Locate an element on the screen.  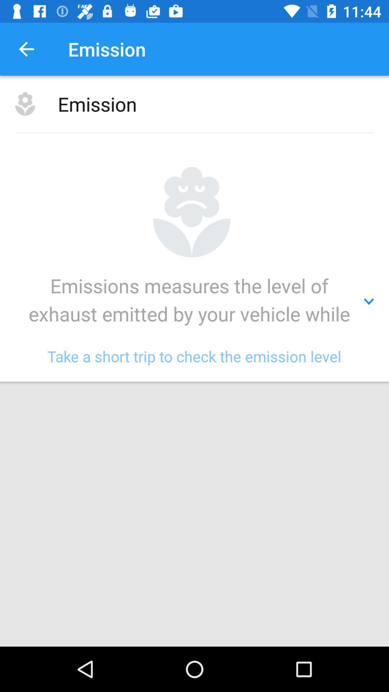
click item to the left of emission icon is located at coordinates (26, 49).